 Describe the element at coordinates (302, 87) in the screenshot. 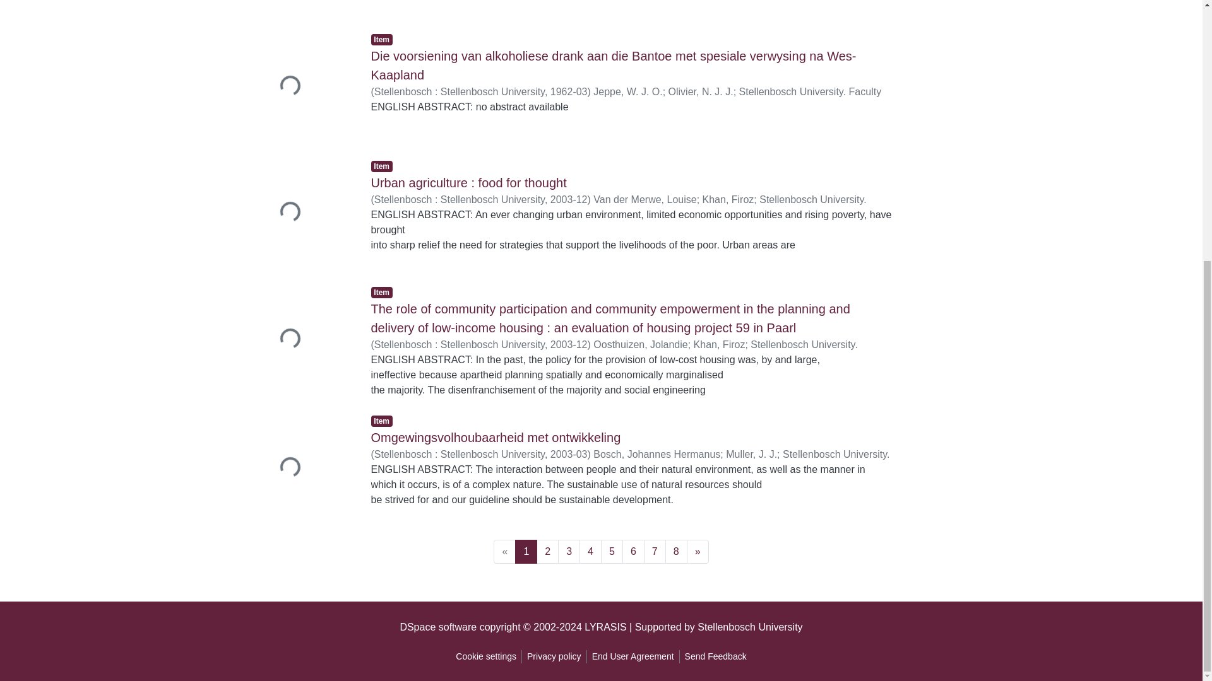

I see `Loading...` at that location.